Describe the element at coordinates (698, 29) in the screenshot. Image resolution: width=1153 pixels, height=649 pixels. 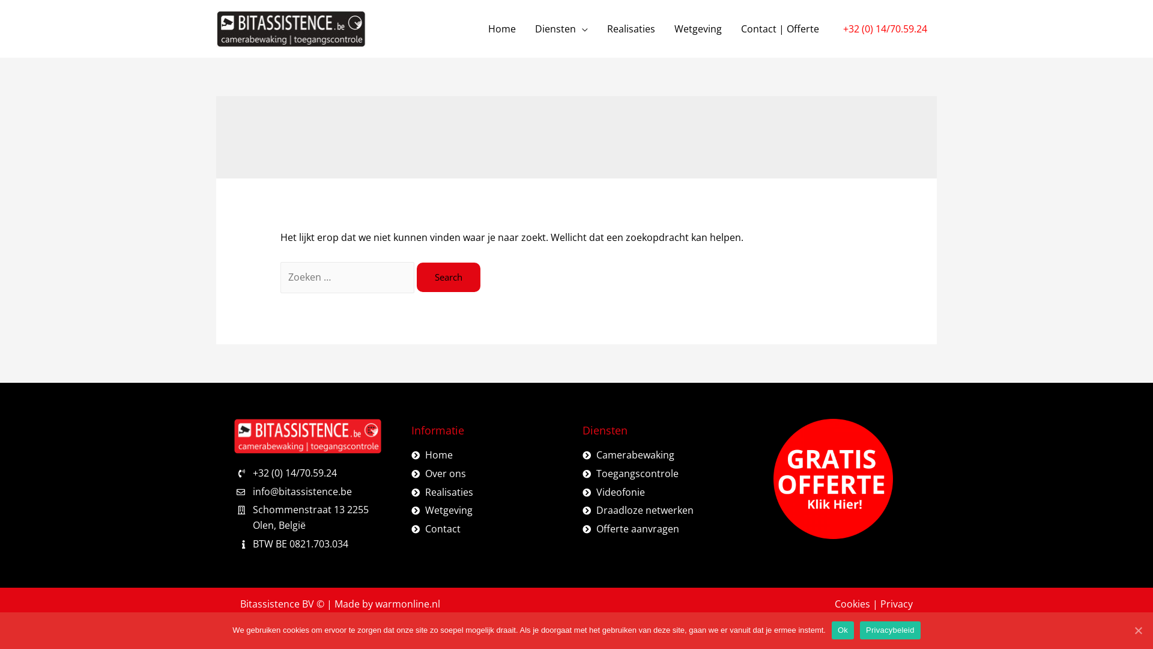
I see `Wetgeving` at that location.